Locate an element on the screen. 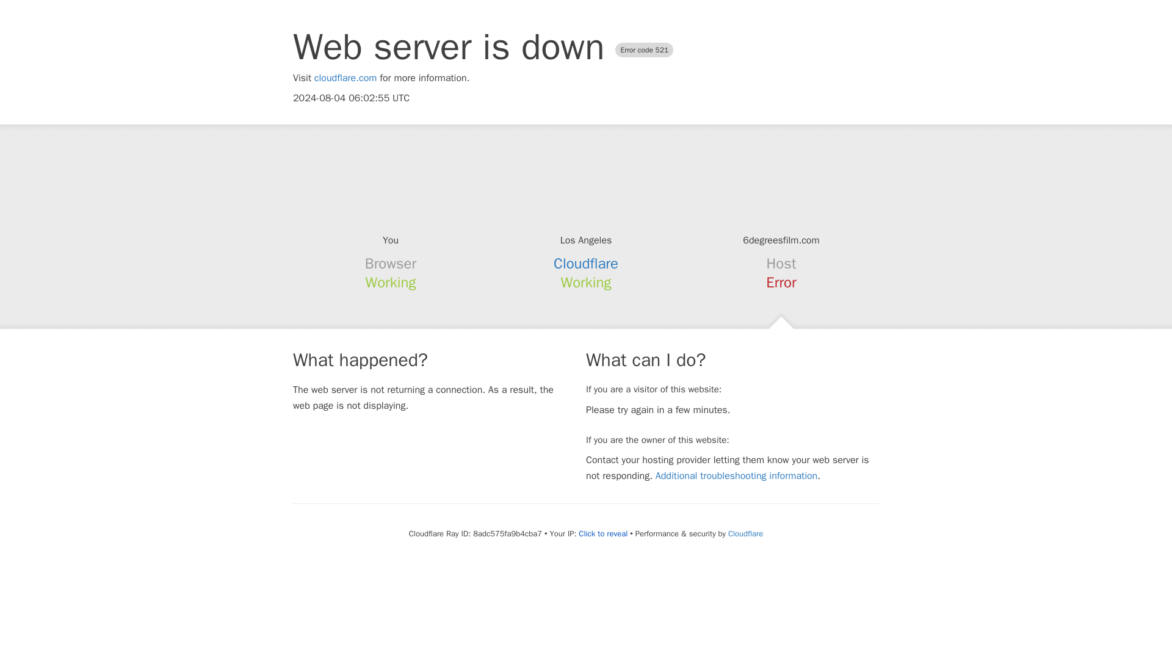  Click to reveal is located at coordinates (603, 534).